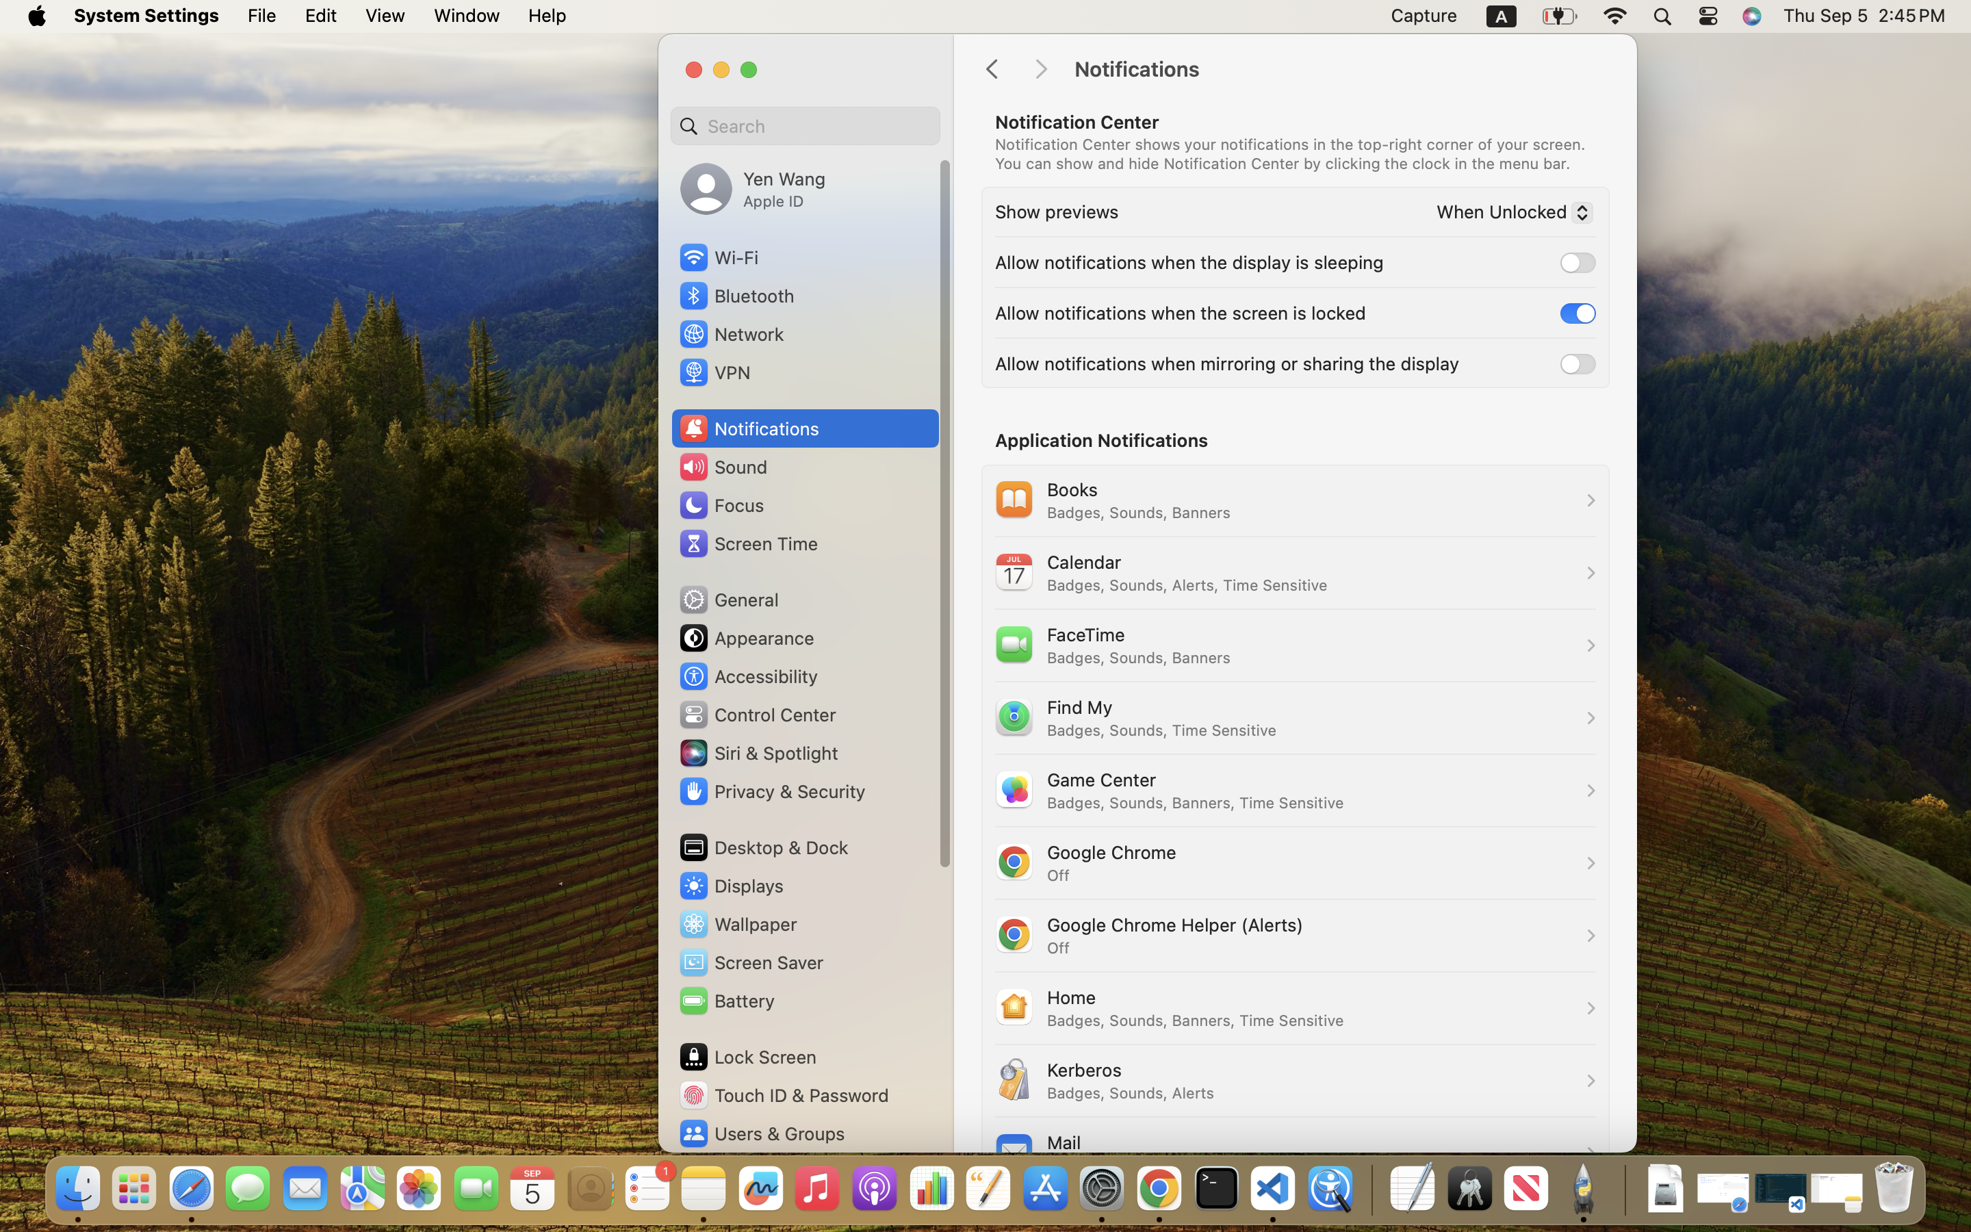 Image resolution: width=1971 pixels, height=1232 pixels. I want to click on Screen Saver, so click(751, 962).